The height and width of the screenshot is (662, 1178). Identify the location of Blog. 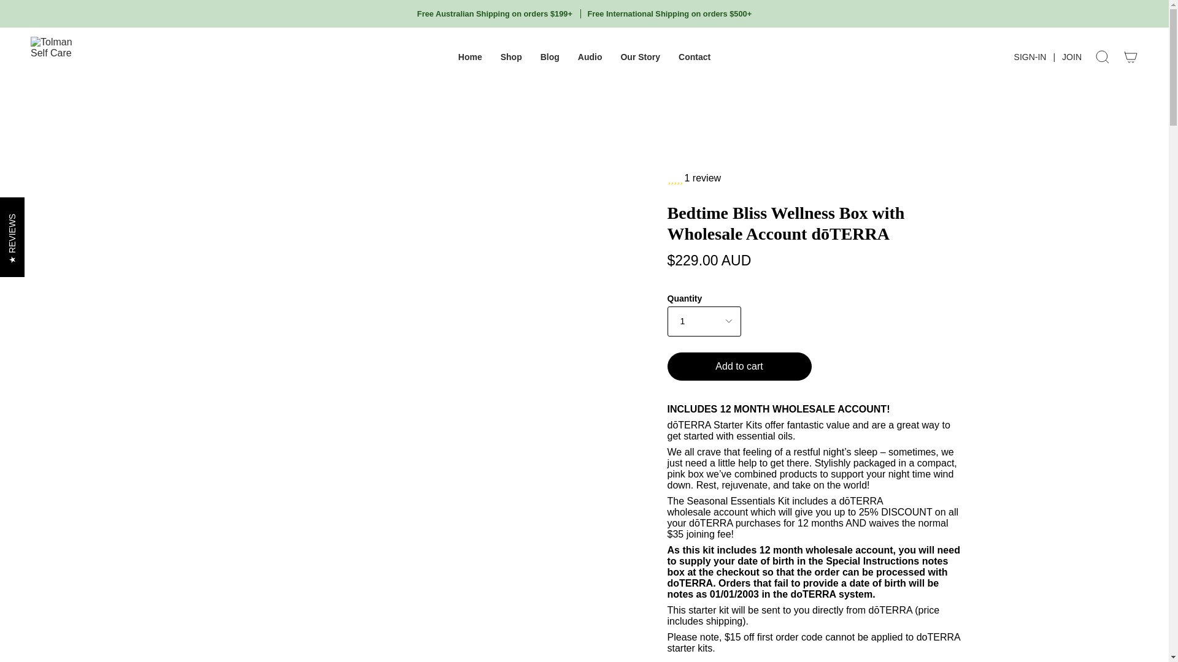
(550, 57).